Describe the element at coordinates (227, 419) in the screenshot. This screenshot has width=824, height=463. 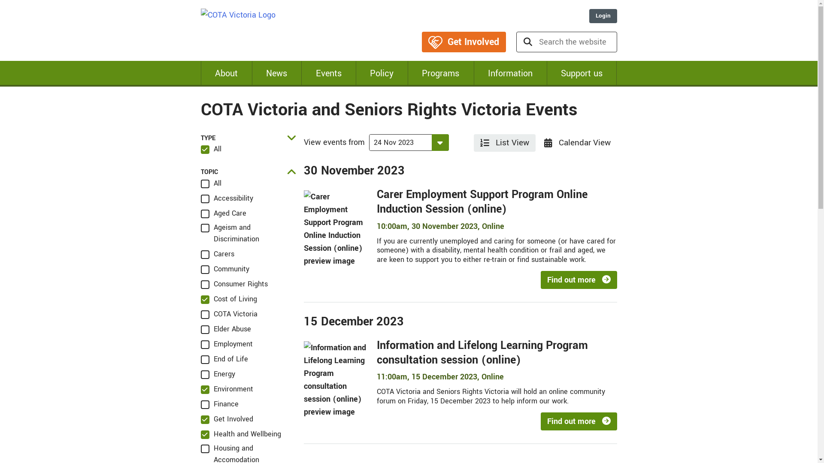
I see `Get Involved` at that location.